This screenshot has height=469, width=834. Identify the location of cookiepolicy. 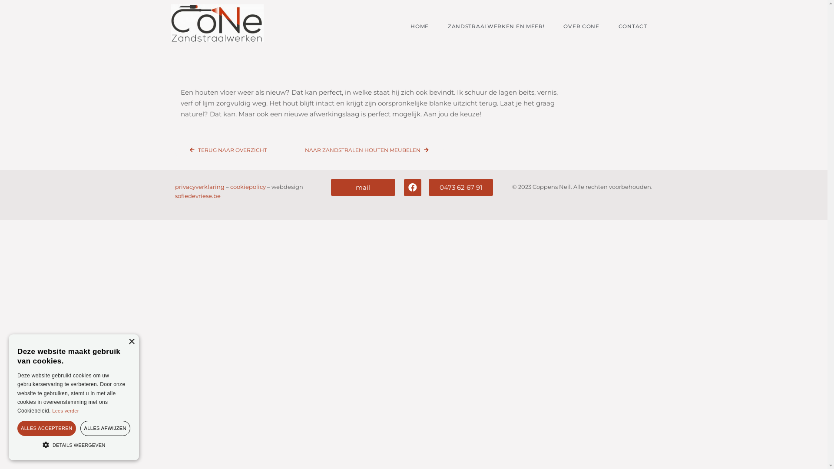
(248, 187).